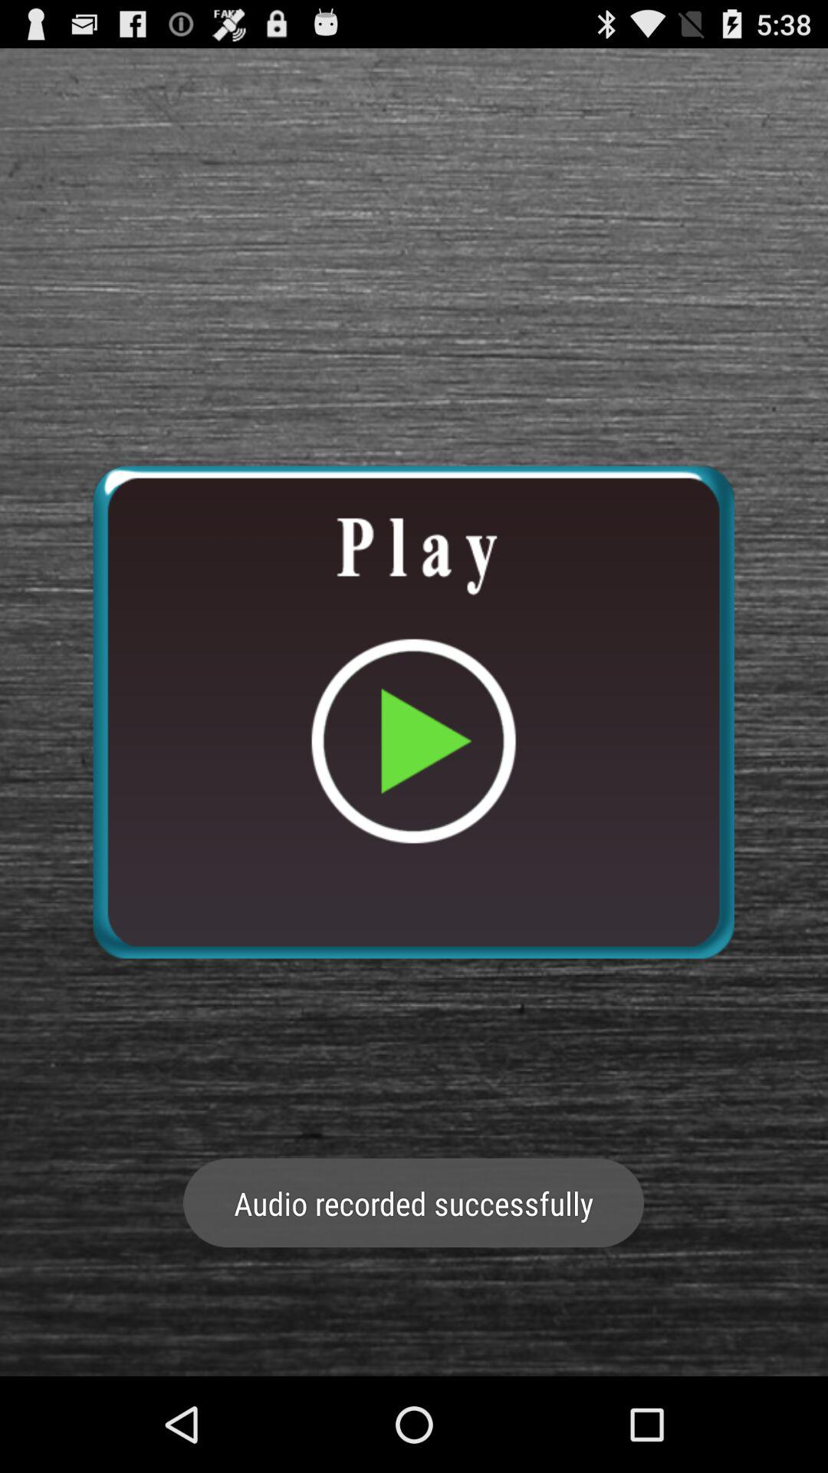  Describe the element at coordinates (413, 712) in the screenshot. I see `go to play button` at that location.